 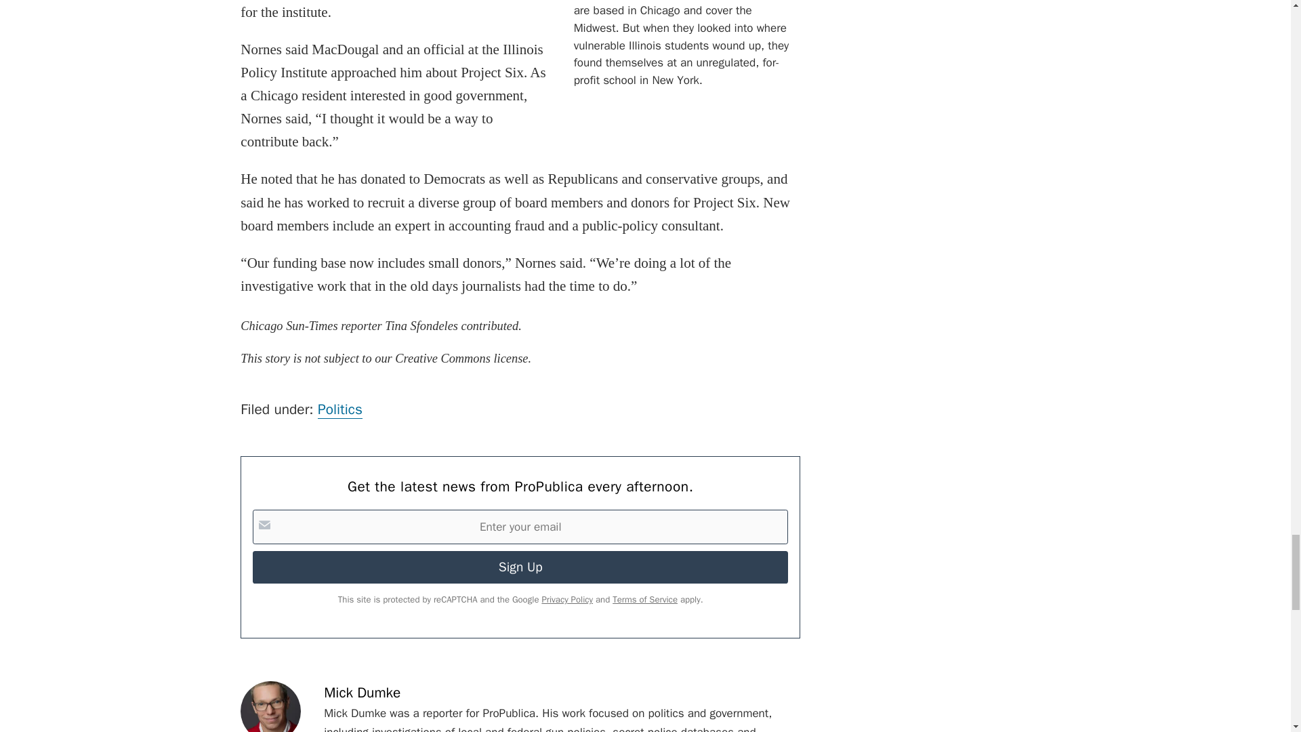 What do you see at coordinates (340, 409) in the screenshot?
I see `Politics` at bounding box center [340, 409].